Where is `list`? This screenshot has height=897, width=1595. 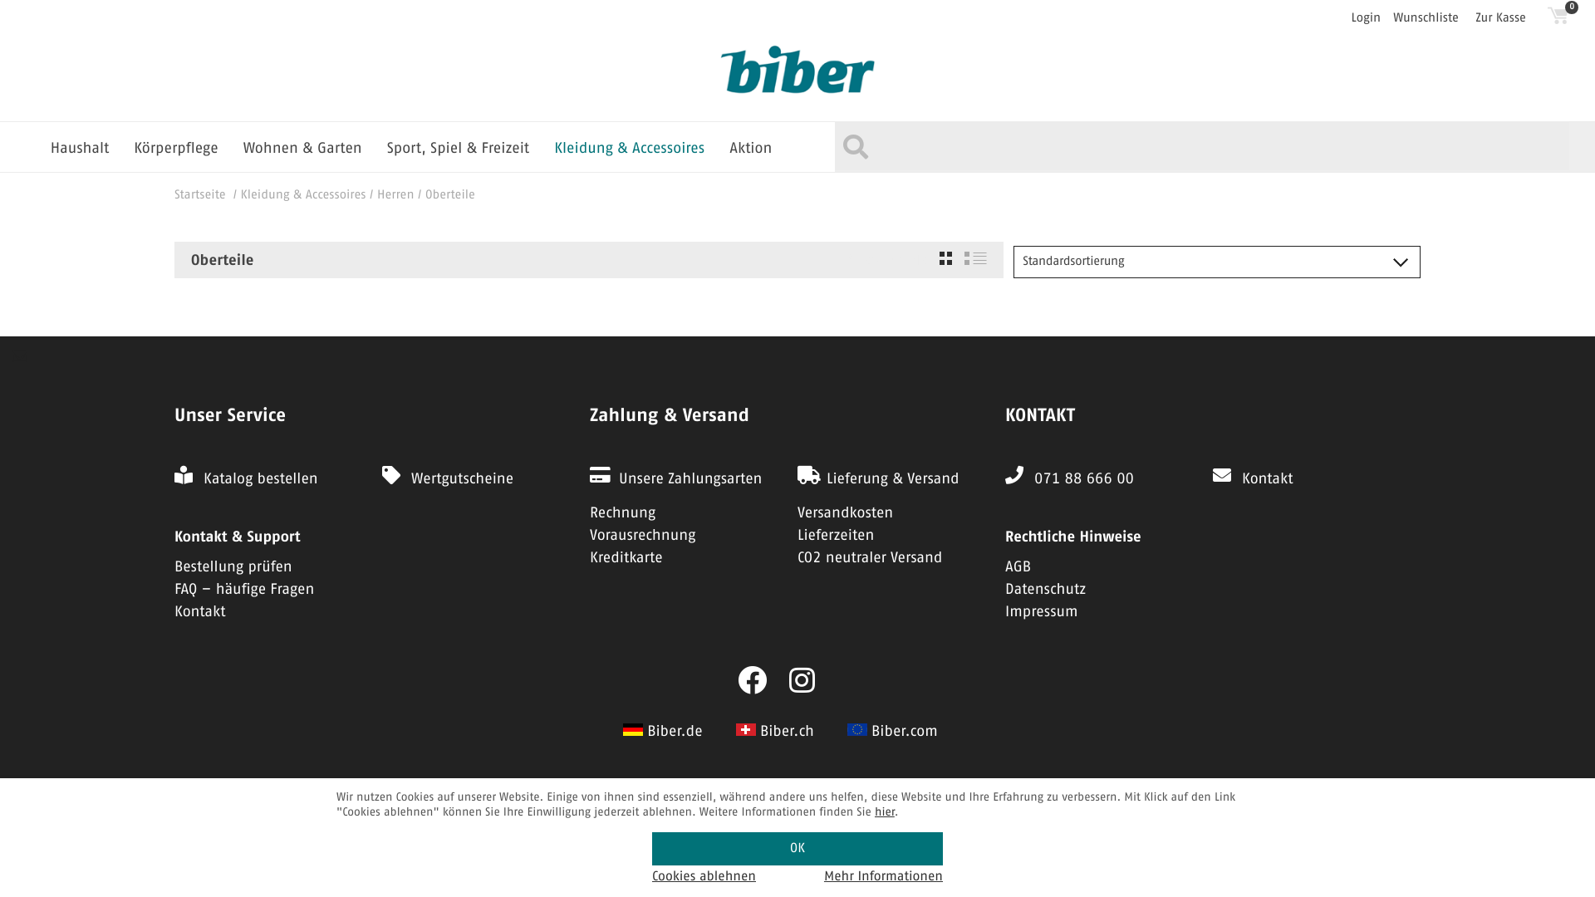
list is located at coordinates (975, 258).